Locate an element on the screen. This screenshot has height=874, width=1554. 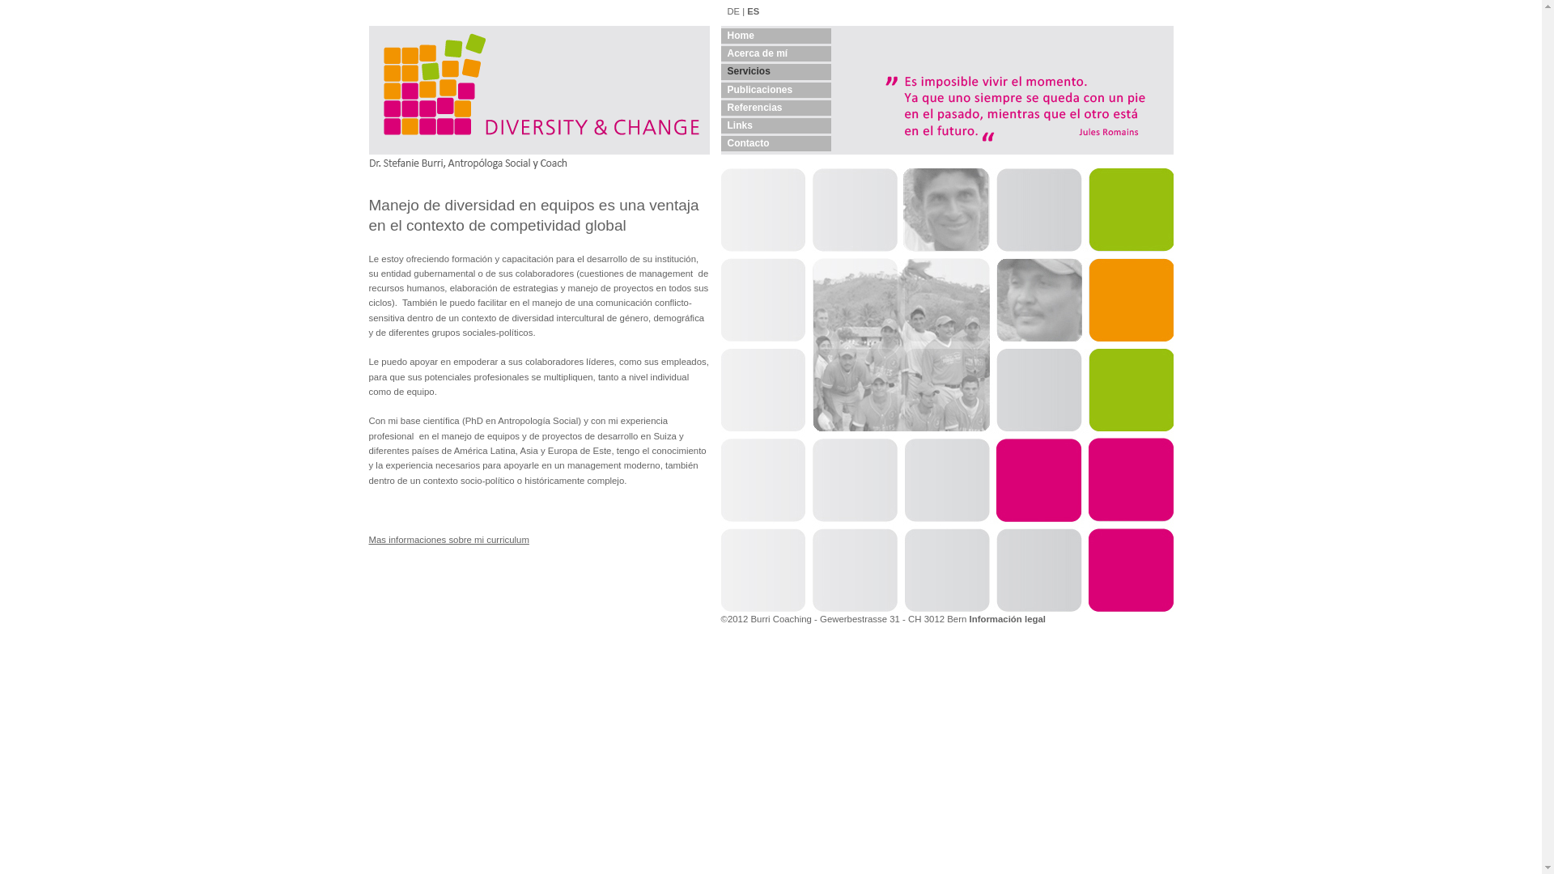
Home is located at coordinates (775, 35).